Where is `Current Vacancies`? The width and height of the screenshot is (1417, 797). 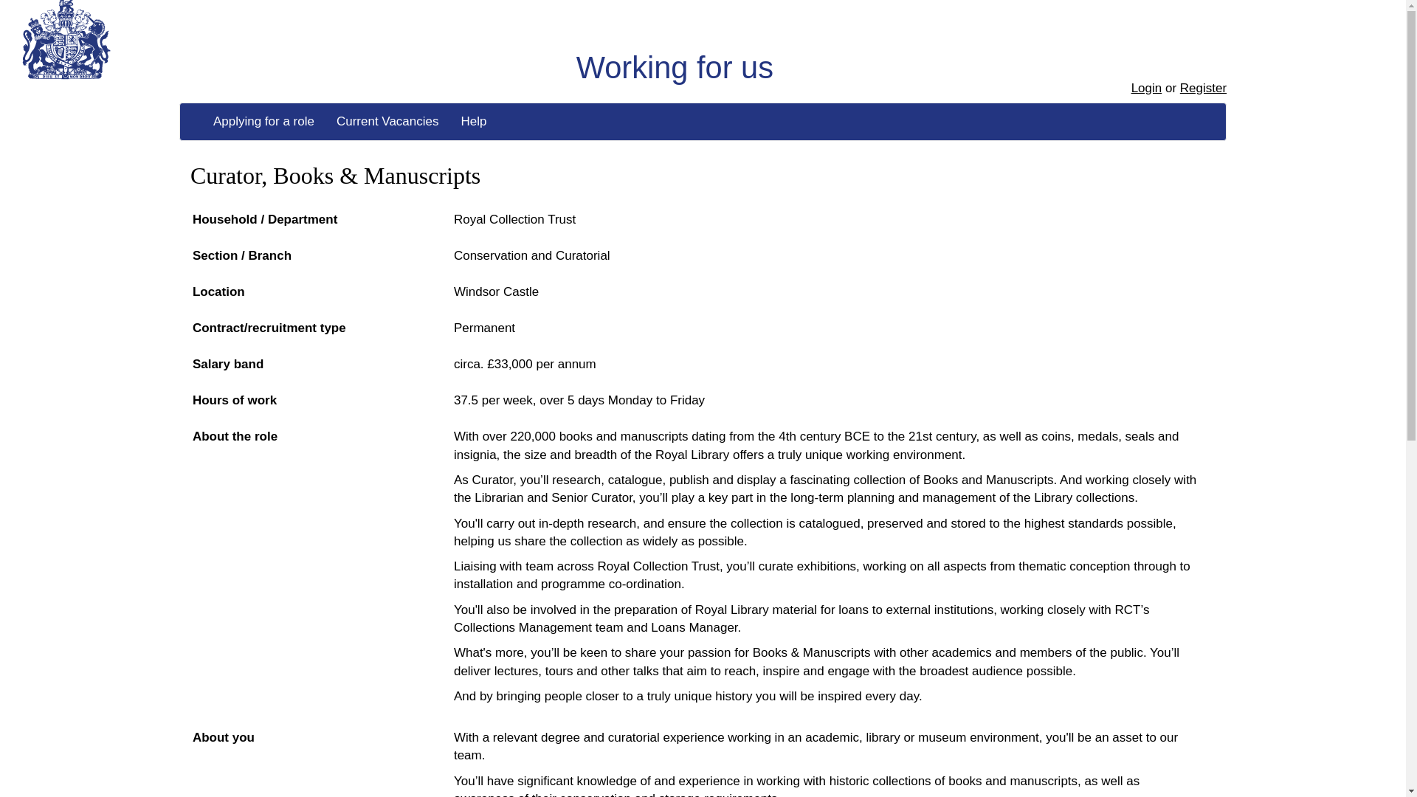 Current Vacancies is located at coordinates (388, 122).